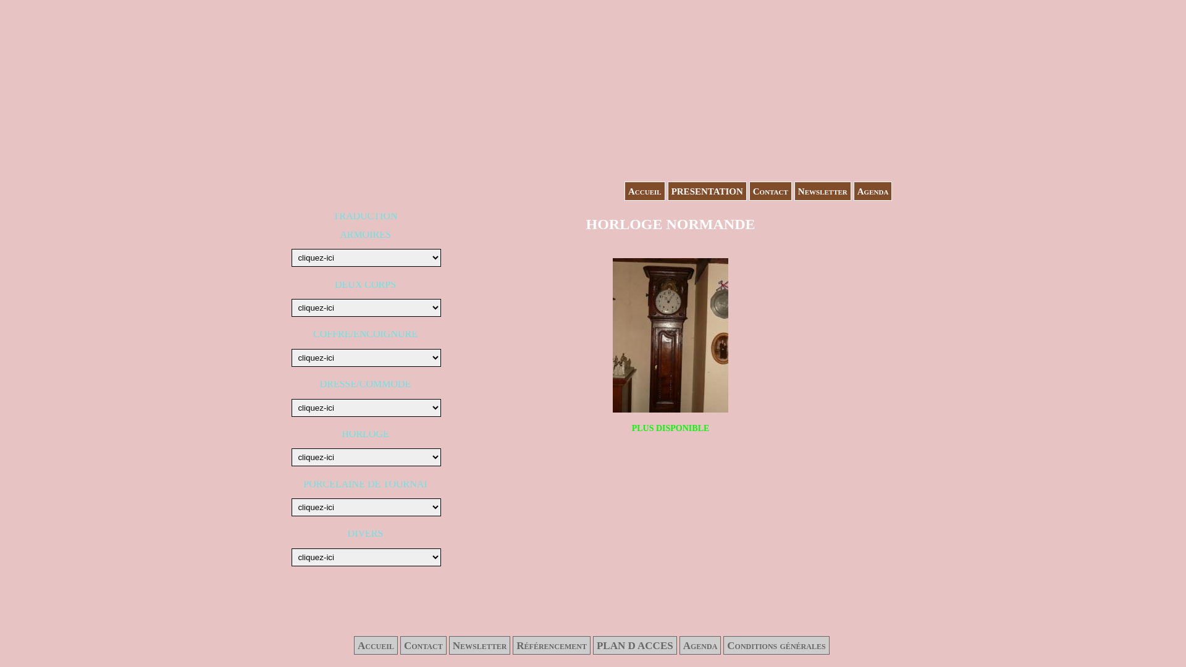  Describe the element at coordinates (365, 434) in the screenshot. I see `HORLOGE` at that location.